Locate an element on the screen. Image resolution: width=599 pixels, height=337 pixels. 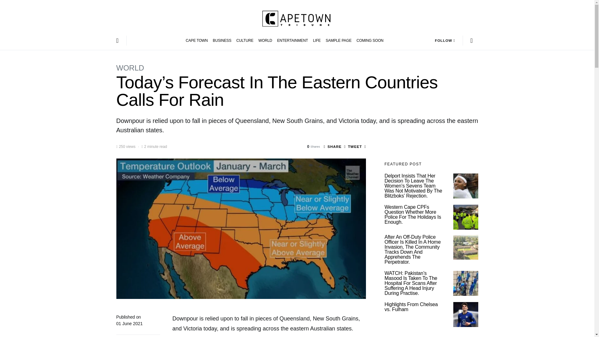
CULTURE is located at coordinates (245, 41).